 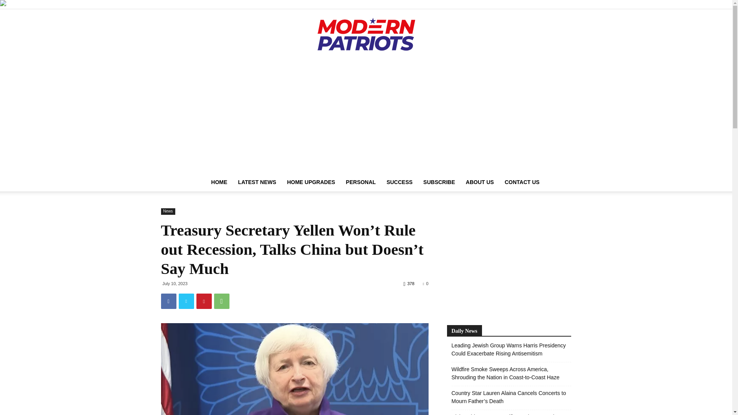 I want to click on Advertisement, so click(x=509, y=259).